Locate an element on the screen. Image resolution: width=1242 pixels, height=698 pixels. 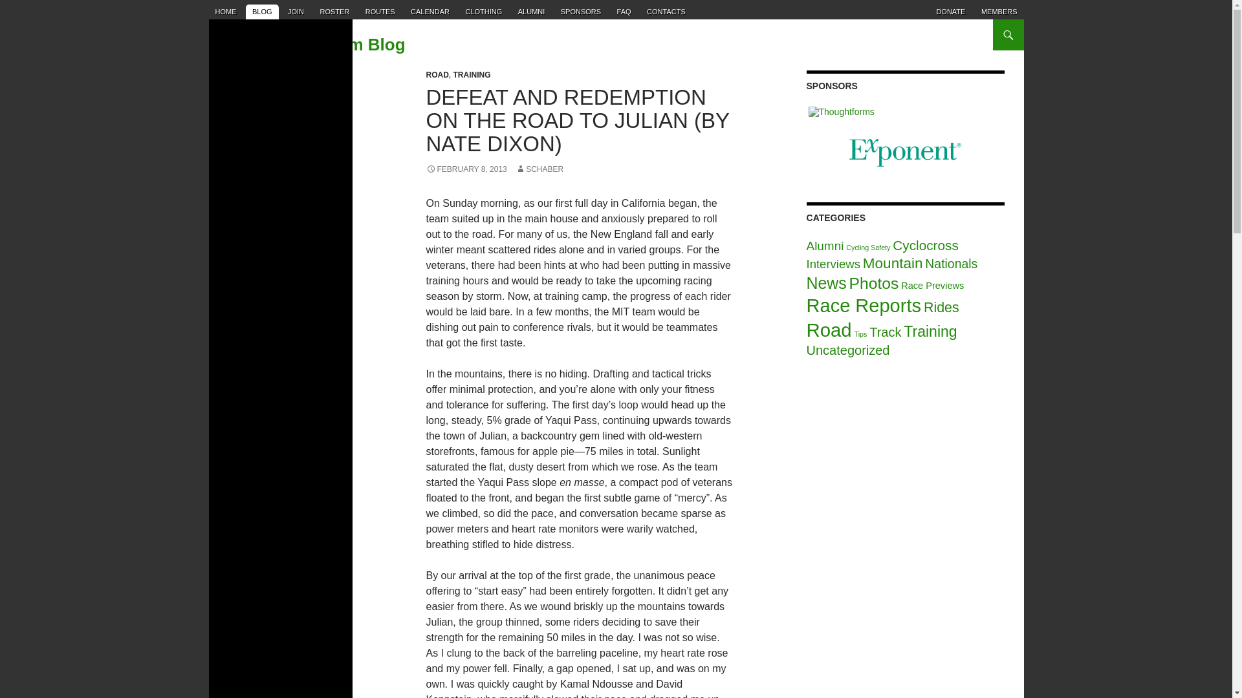
alumni is located at coordinates (532, 12).